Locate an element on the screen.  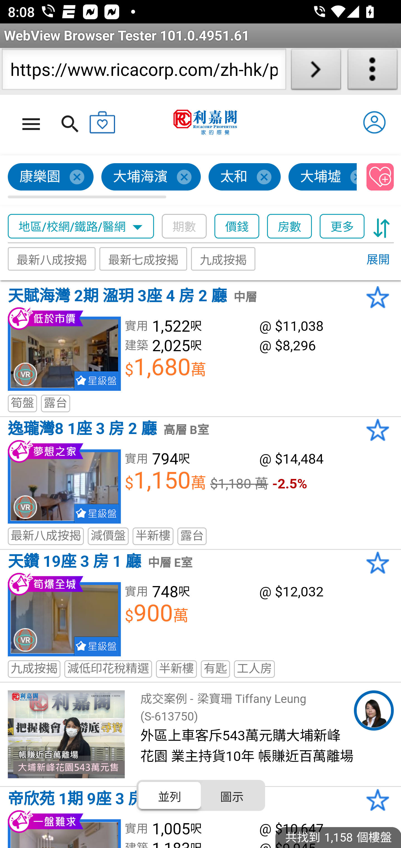
更多 is located at coordinates (342, 227).